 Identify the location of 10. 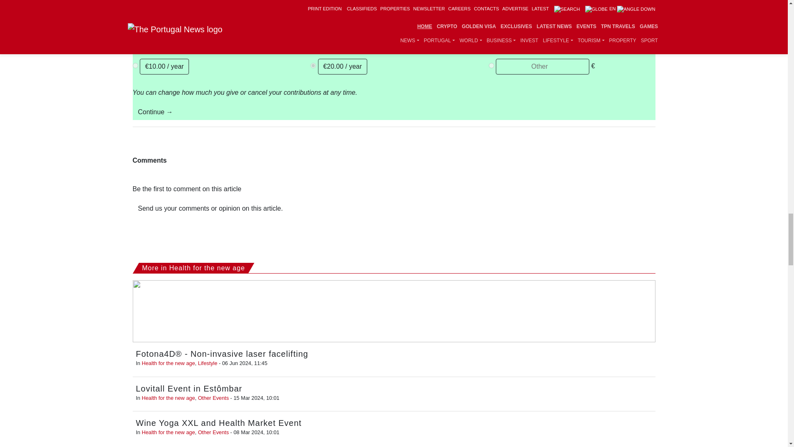
(135, 65).